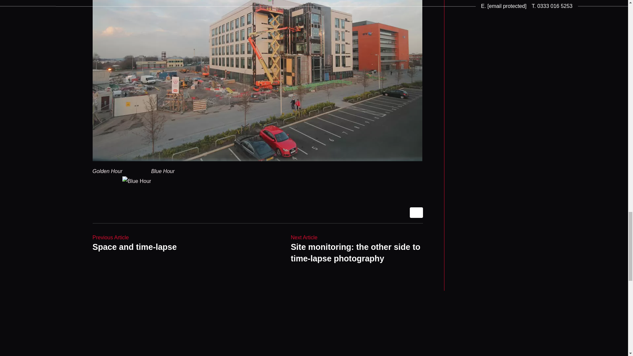  I want to click on Site monitoring: the other side to time-lapse photography, so click(357, 249).